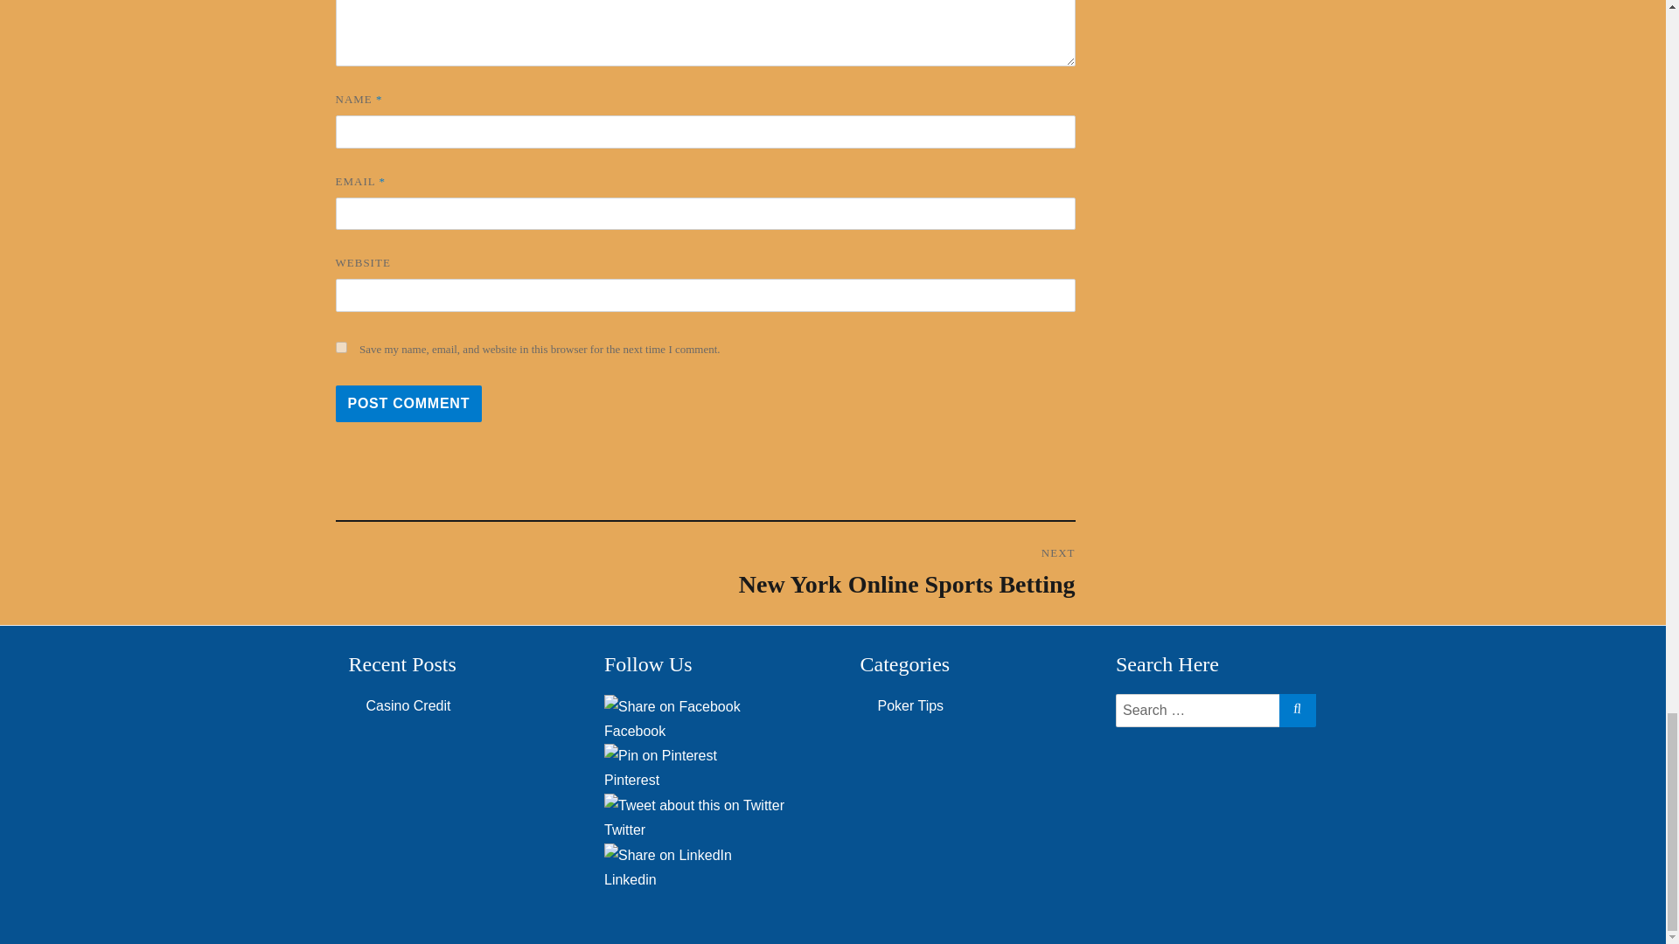  I want to click on SEARCH, so click(889, 572).